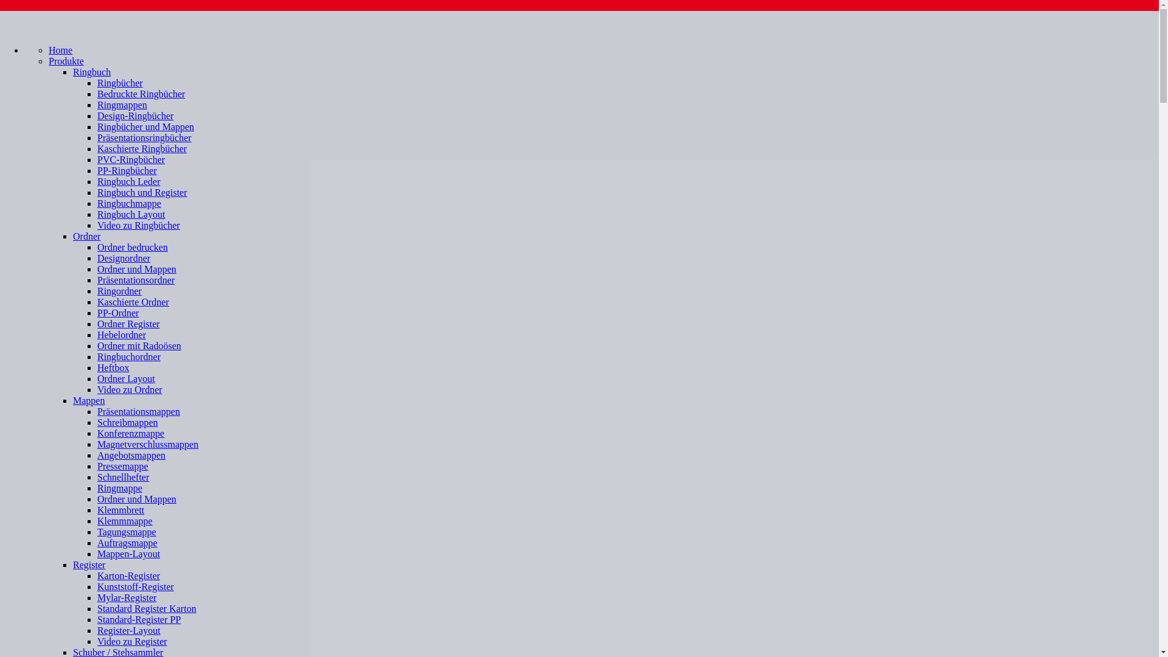 The image size is (1168, 657). What do you see at coordinates (129, 356) in the screenshot?
I see `Ringbuchordner` at bounding box center [129, 356].